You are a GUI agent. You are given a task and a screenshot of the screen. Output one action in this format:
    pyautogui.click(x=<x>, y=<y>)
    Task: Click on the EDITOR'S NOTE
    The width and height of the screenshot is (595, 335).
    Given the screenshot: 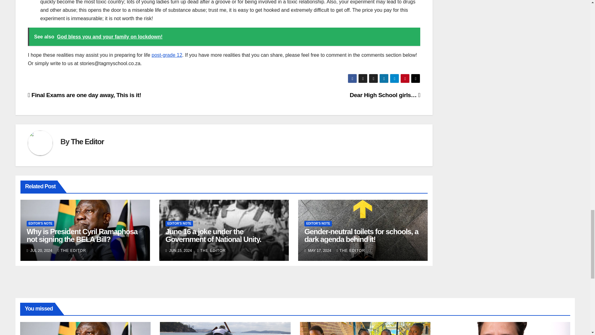 What is the action you would take?
    pyautogui.click(x=179, y=223)
    